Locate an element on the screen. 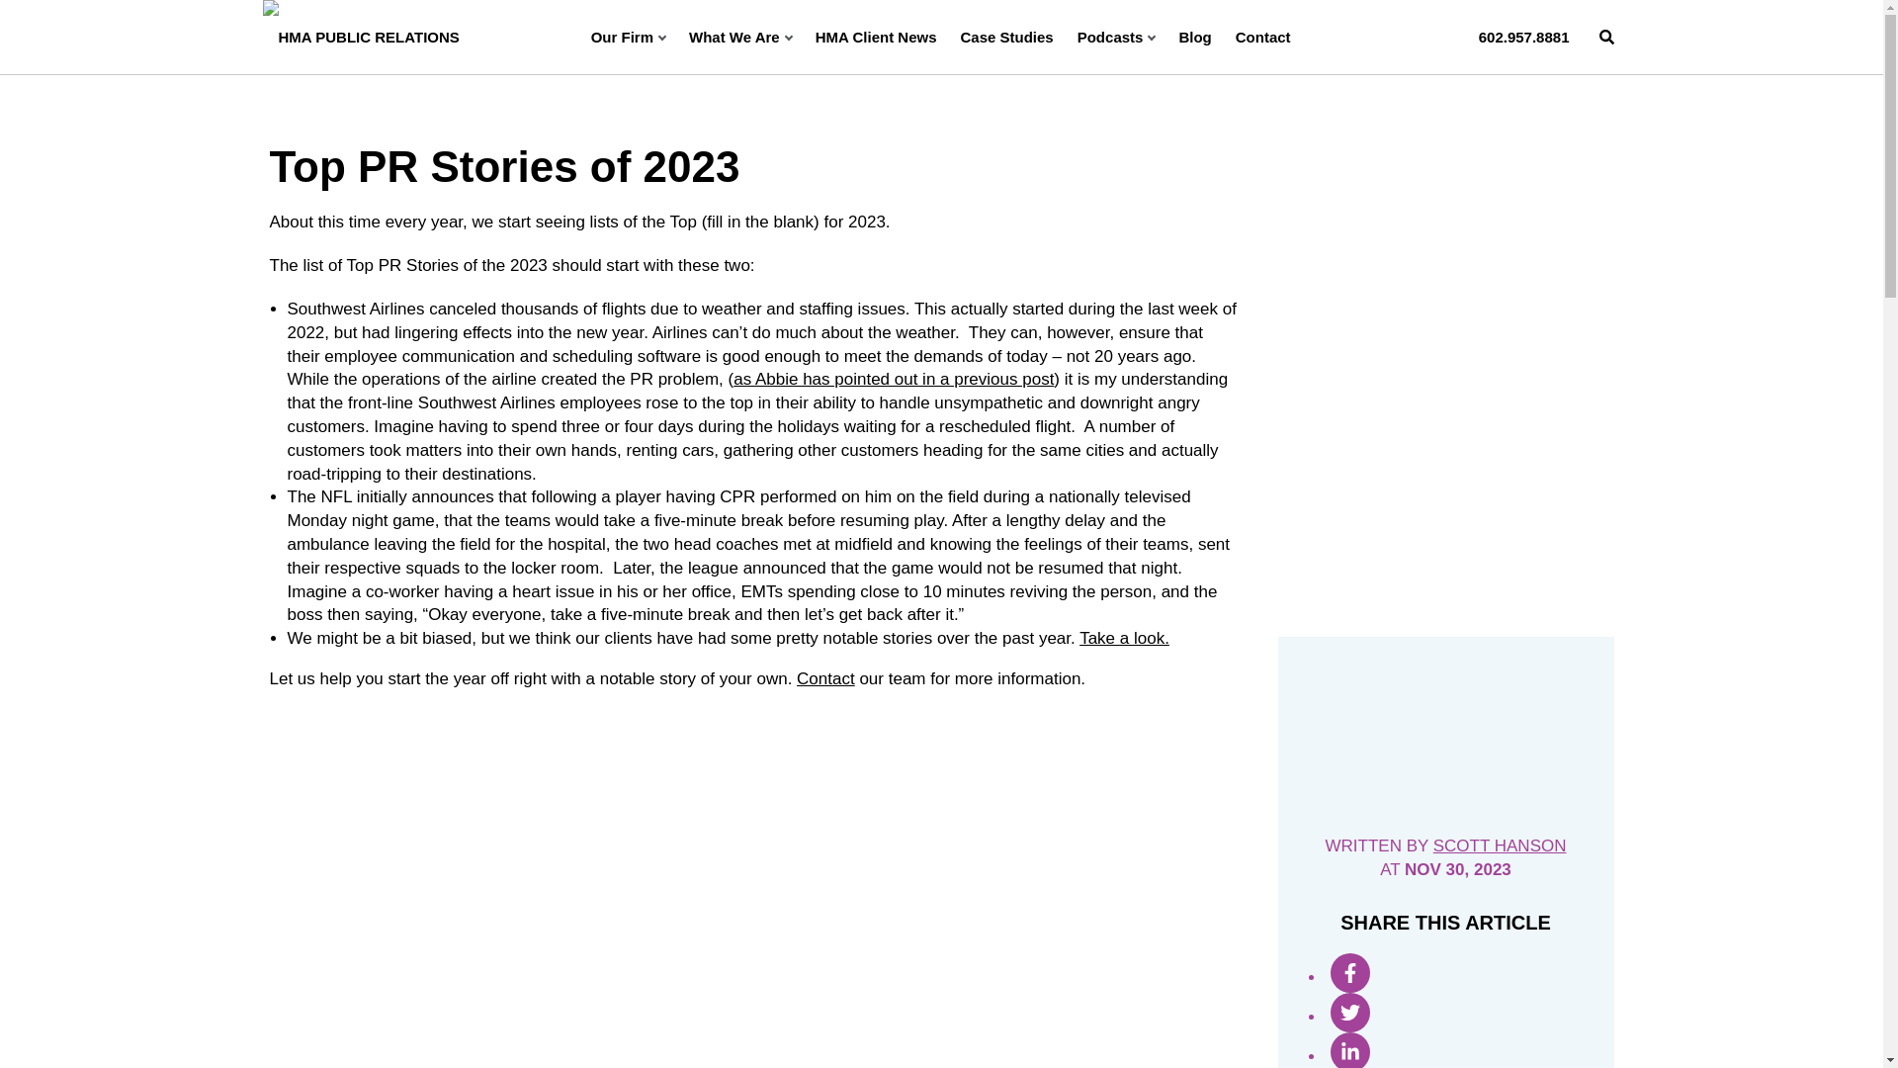 This screenshot has width=1898, height=1068. HMA Client News is located at coordinates (876, 37).